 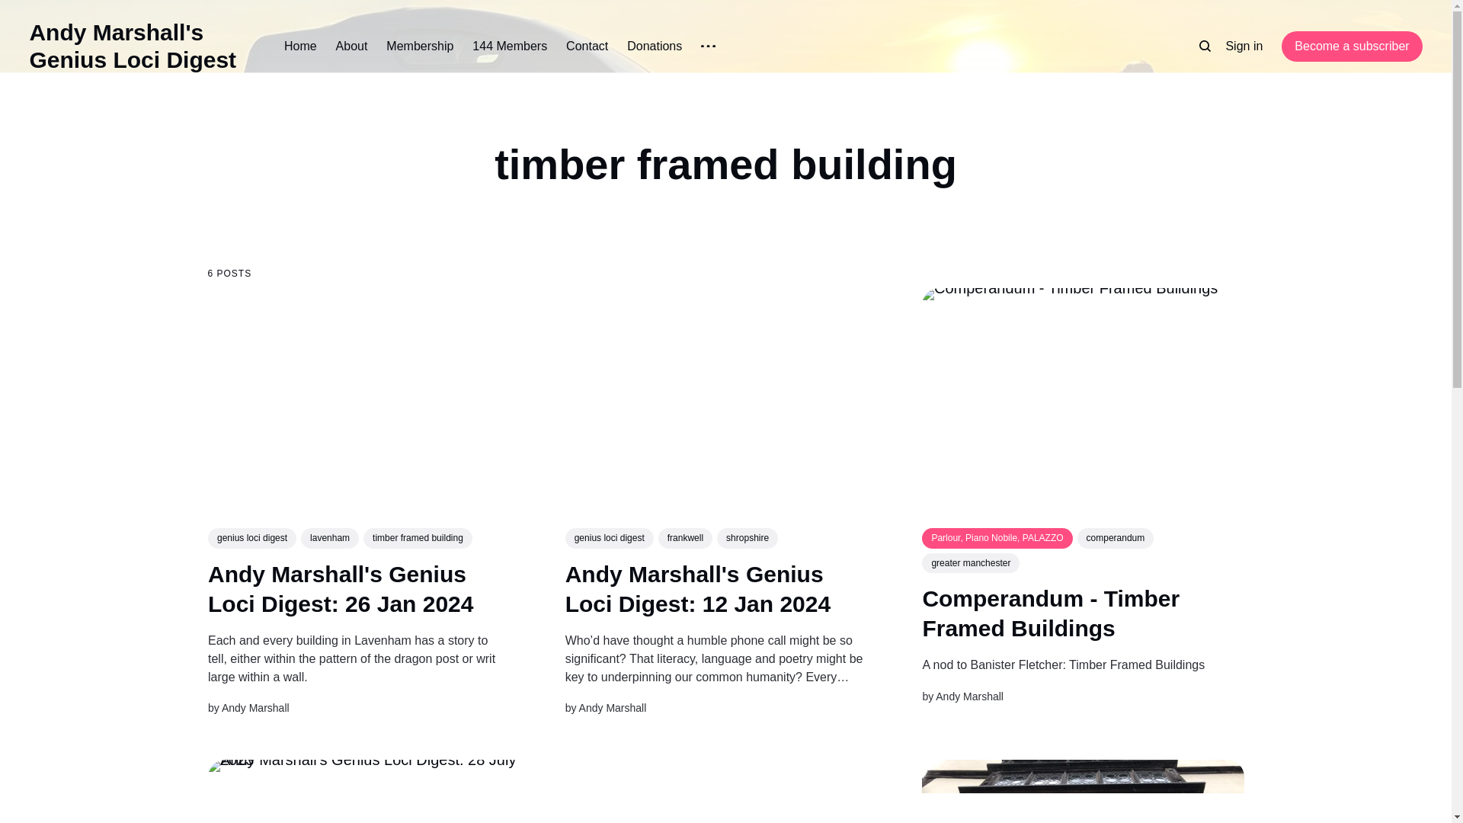 What do you see at coordinates (1116, 538) in the screenshot?
I see `comperandum` at bounding box center [1116, 538].